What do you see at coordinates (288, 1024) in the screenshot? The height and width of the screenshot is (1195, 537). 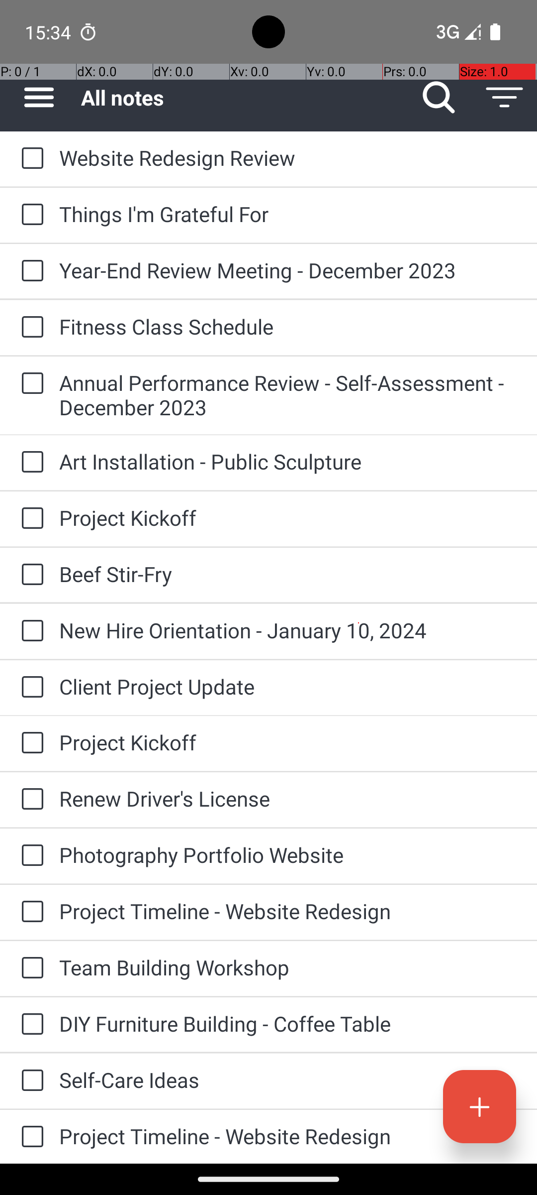 I see `DIY Furniture Building - Coffee Table` at bounding box center [288, 1024].